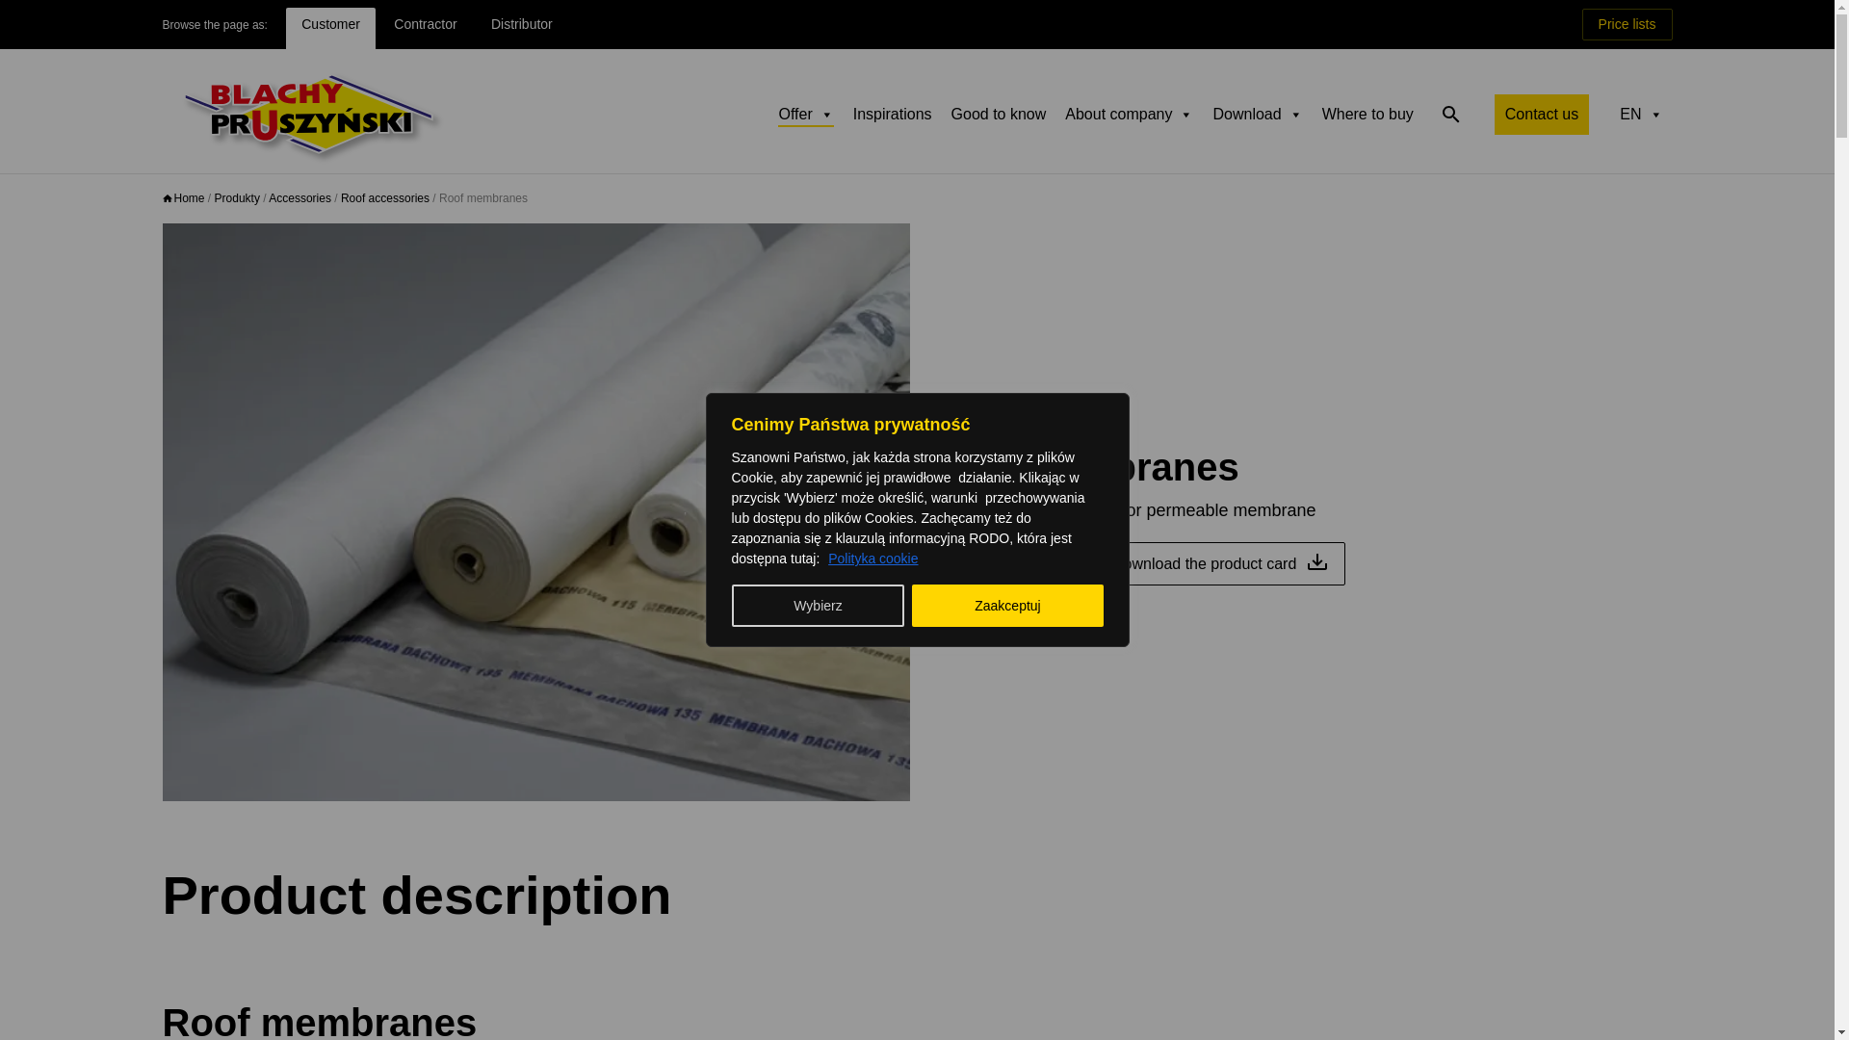 The width and height of the screenshot is (1849, 1040). What do you see at coordinates (819, 605) in the screenshot?
I see `Wybierz` at bounding box center [819, 605].